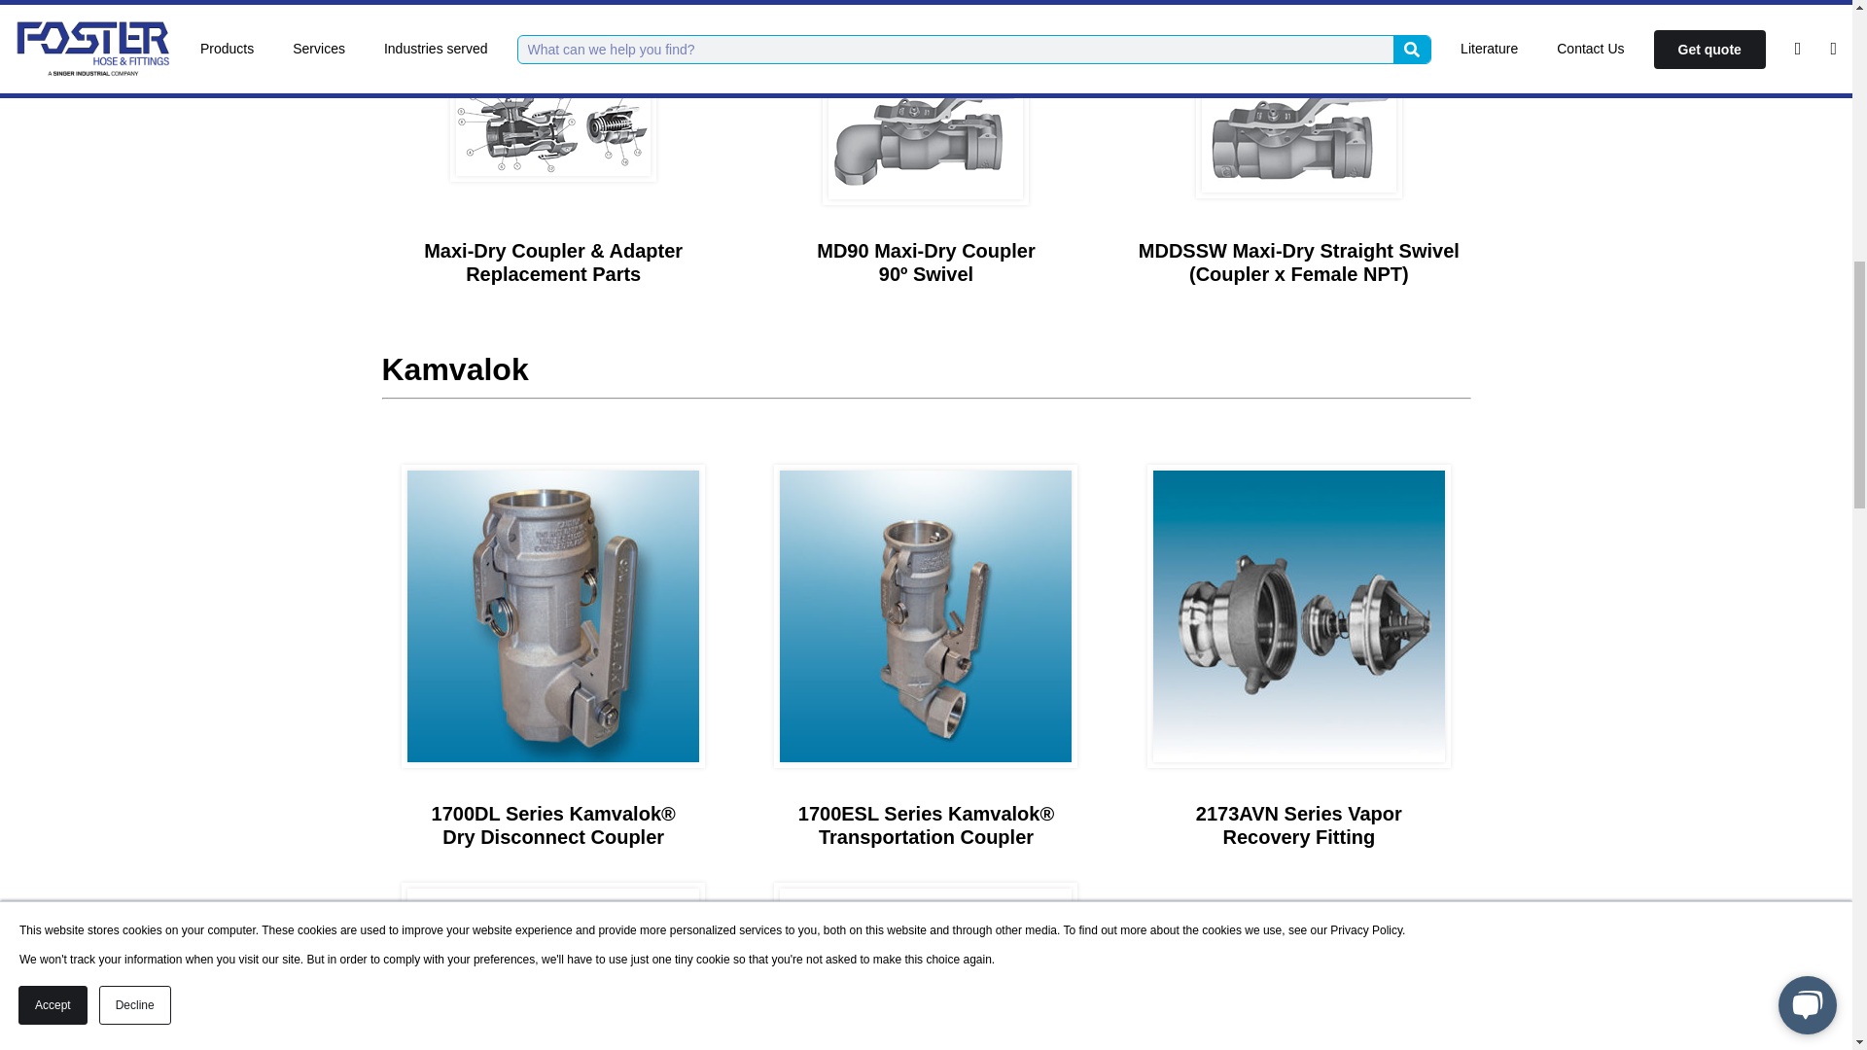 This screenshot has height=1050, width=1867. Describe the element at coordinates (552, 616) in the screenshot. I see `1` at that location.